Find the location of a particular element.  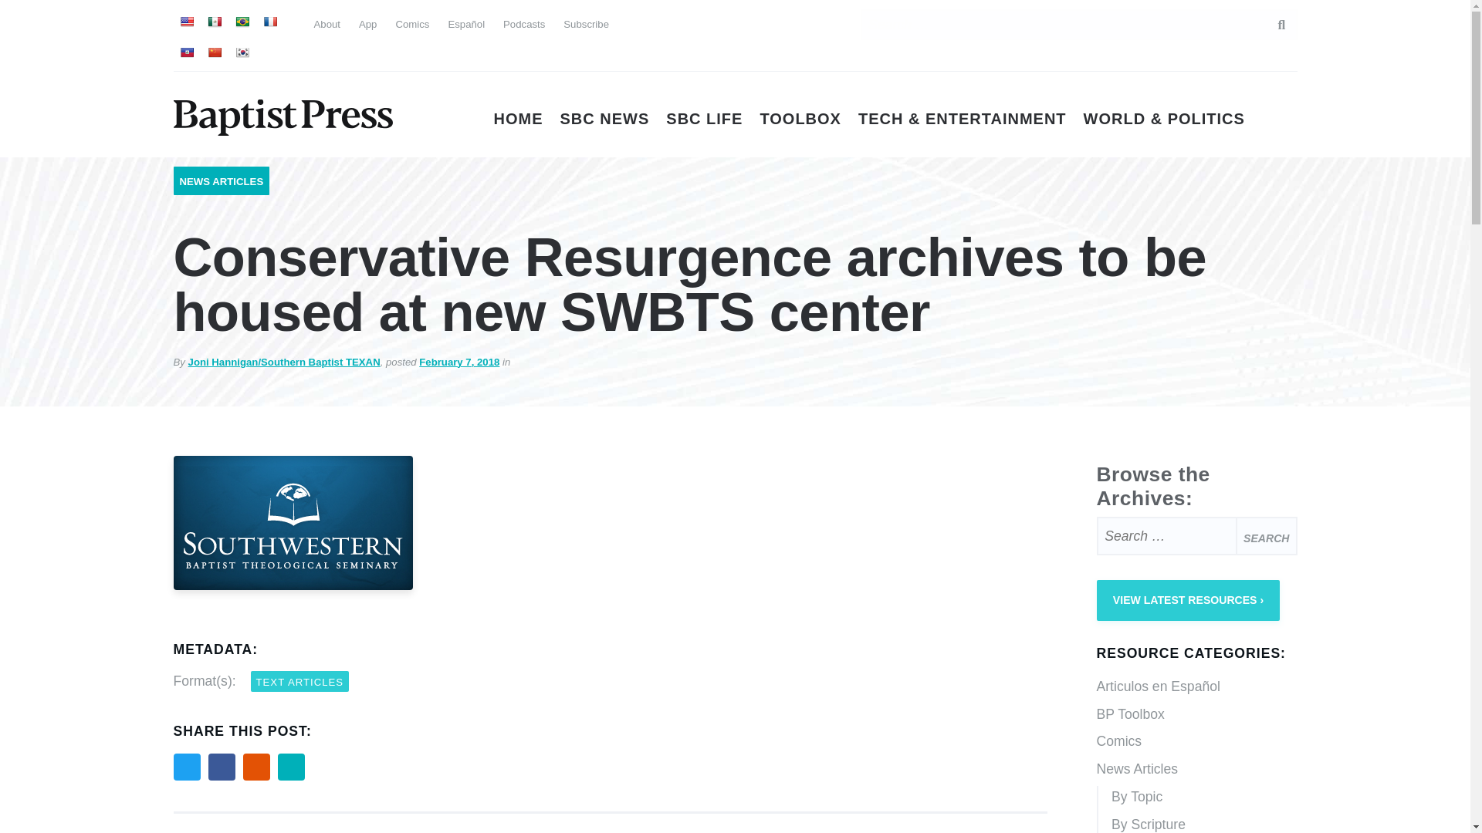

SBC NEWS is located at coordinates (605, 119).